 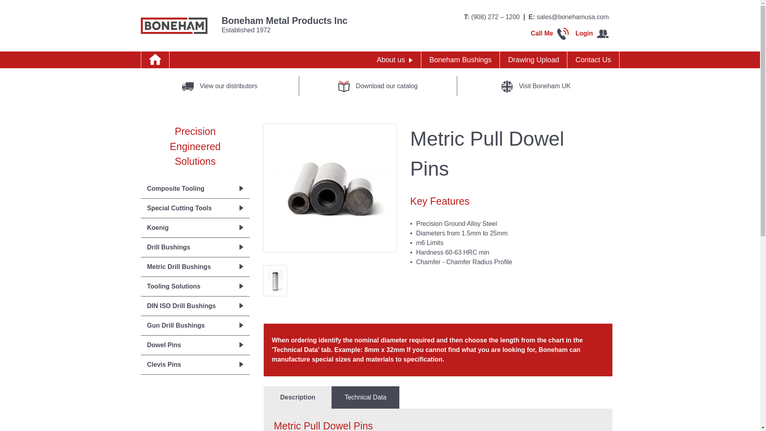 What do you see at coordinates (593, 59) in the screenshot?
I see `Contact Us` at bounding box center [593, 59].